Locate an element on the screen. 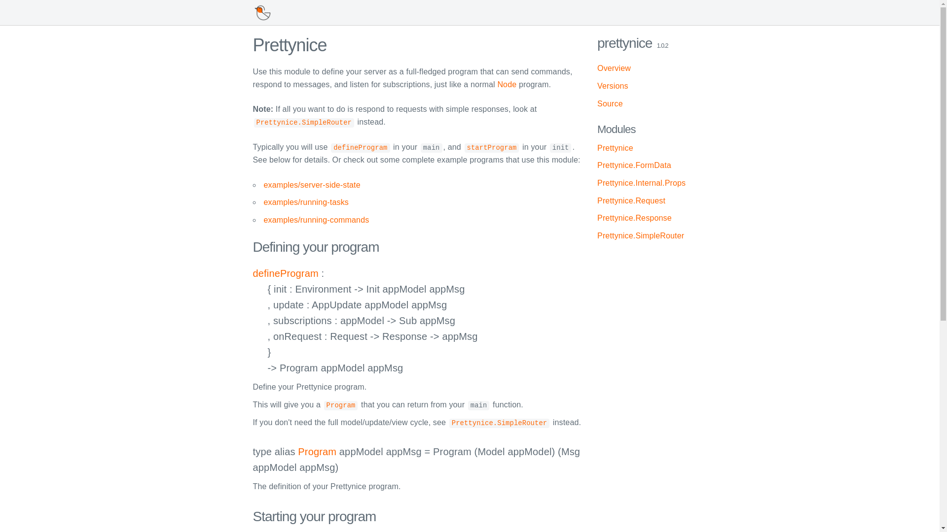 Image resolution: width=947 pixels, height=532 pixels. Prettynice.SimpleRouter is located at coordinates (499, 422).